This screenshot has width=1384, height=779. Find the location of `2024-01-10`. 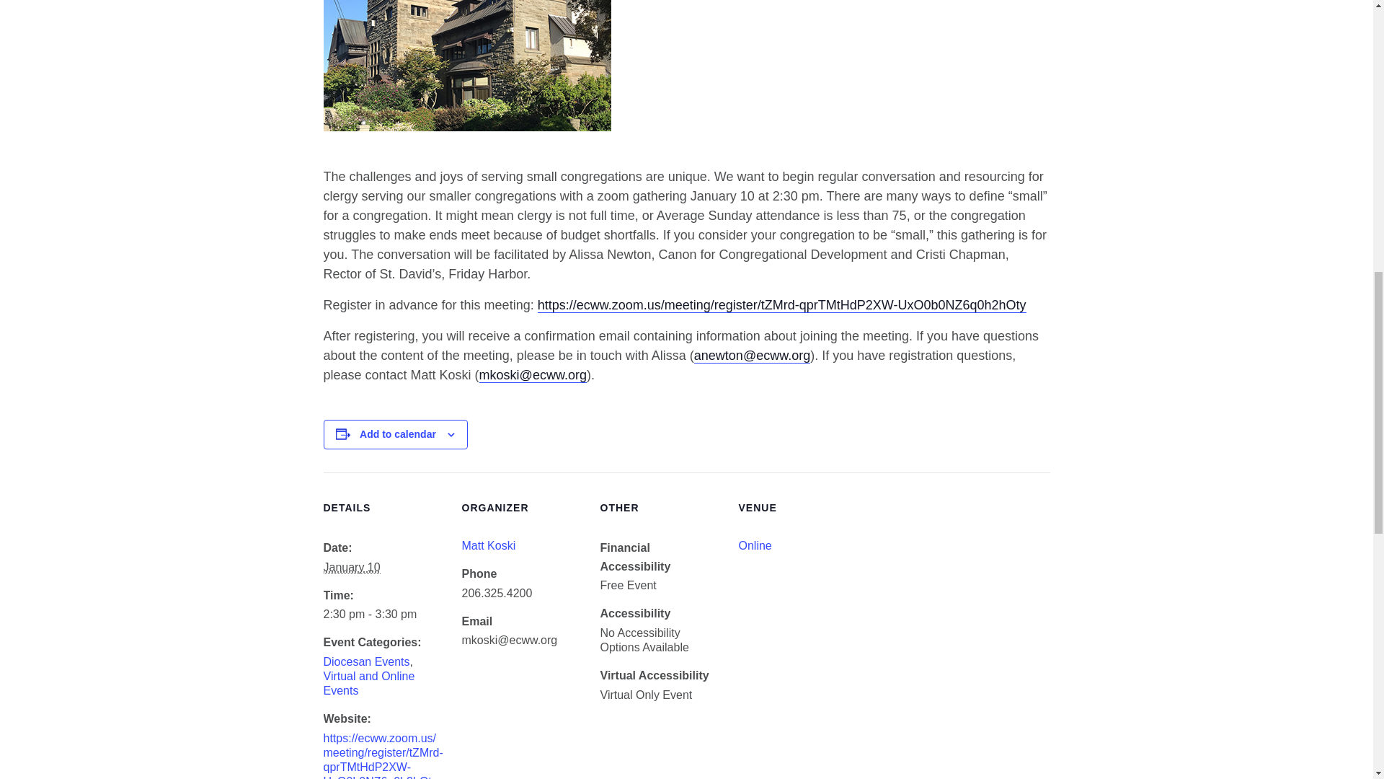

2024-01-10 is located at coordinates (350, 567).